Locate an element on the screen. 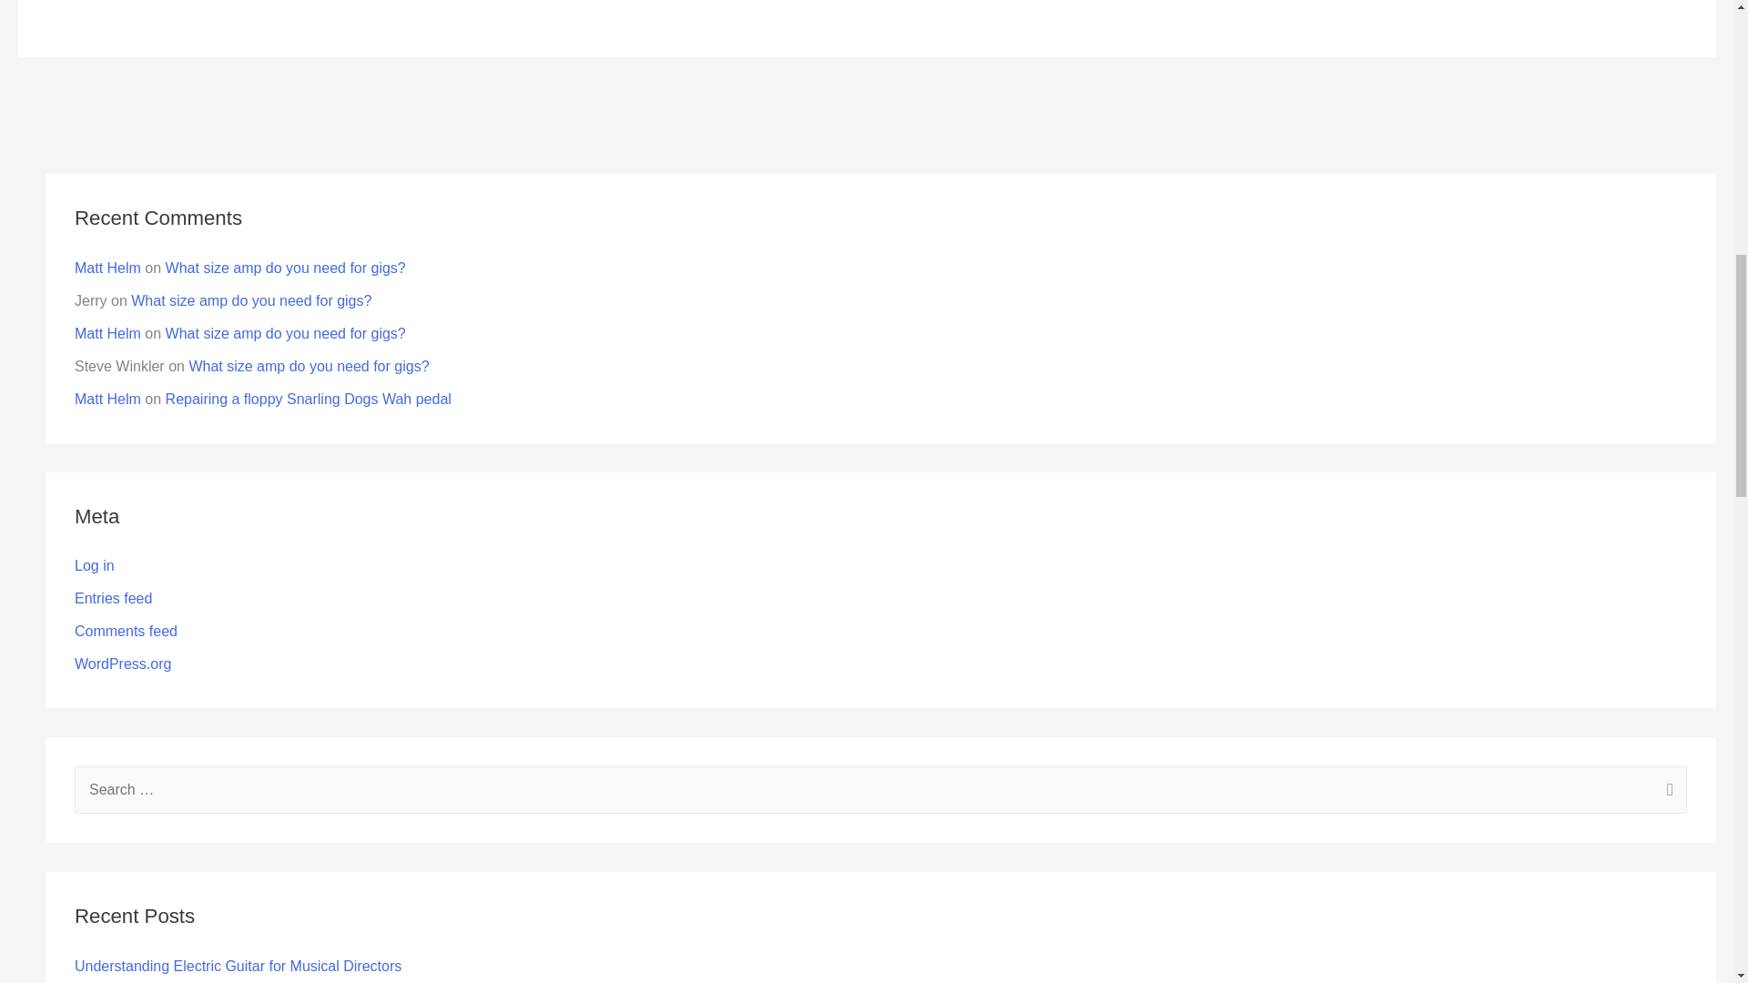  Matt Helm is located at coordinates (107, 333).